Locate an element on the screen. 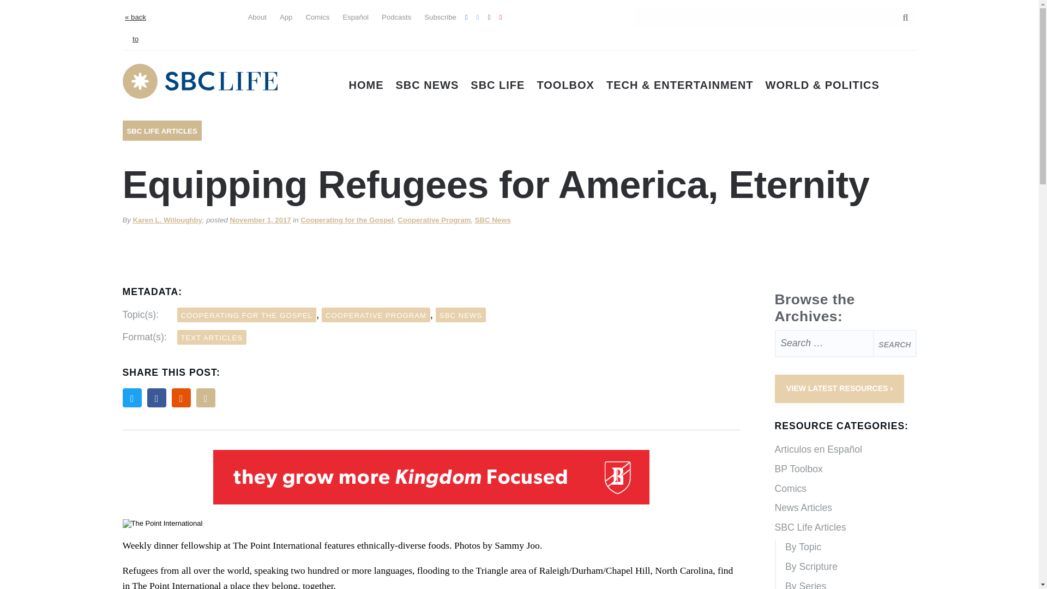 This screenshot has width=1047, height=589. HOME is located at coordinates (366, 85).